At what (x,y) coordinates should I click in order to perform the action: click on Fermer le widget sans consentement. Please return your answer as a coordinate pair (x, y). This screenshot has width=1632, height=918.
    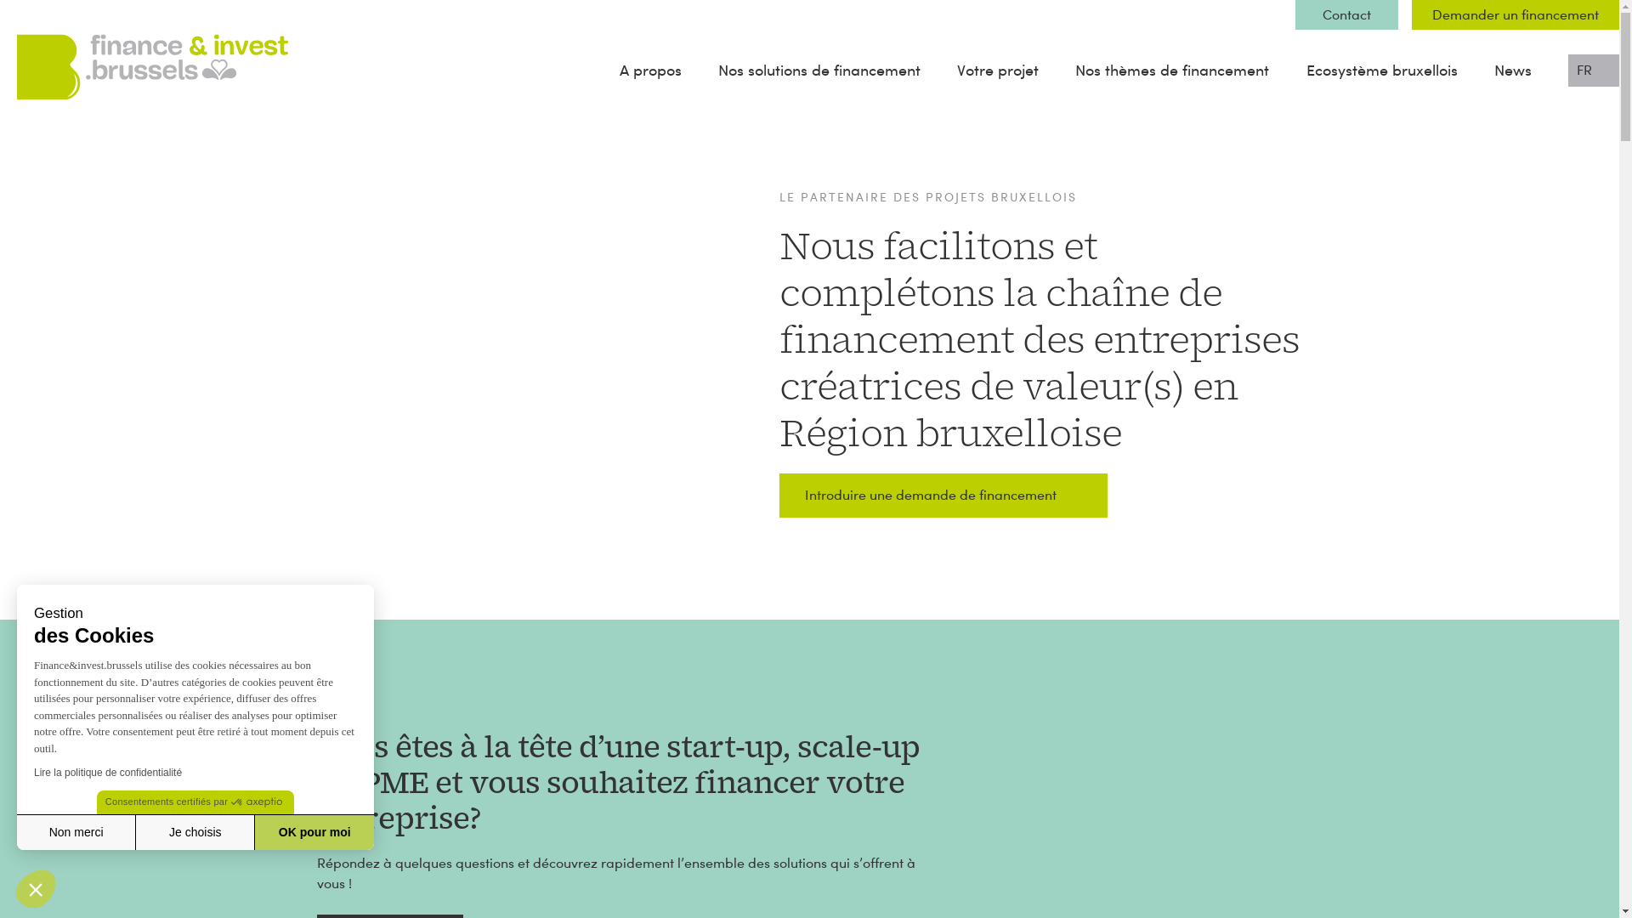
    Looking at the image, I should click on (36, 889).